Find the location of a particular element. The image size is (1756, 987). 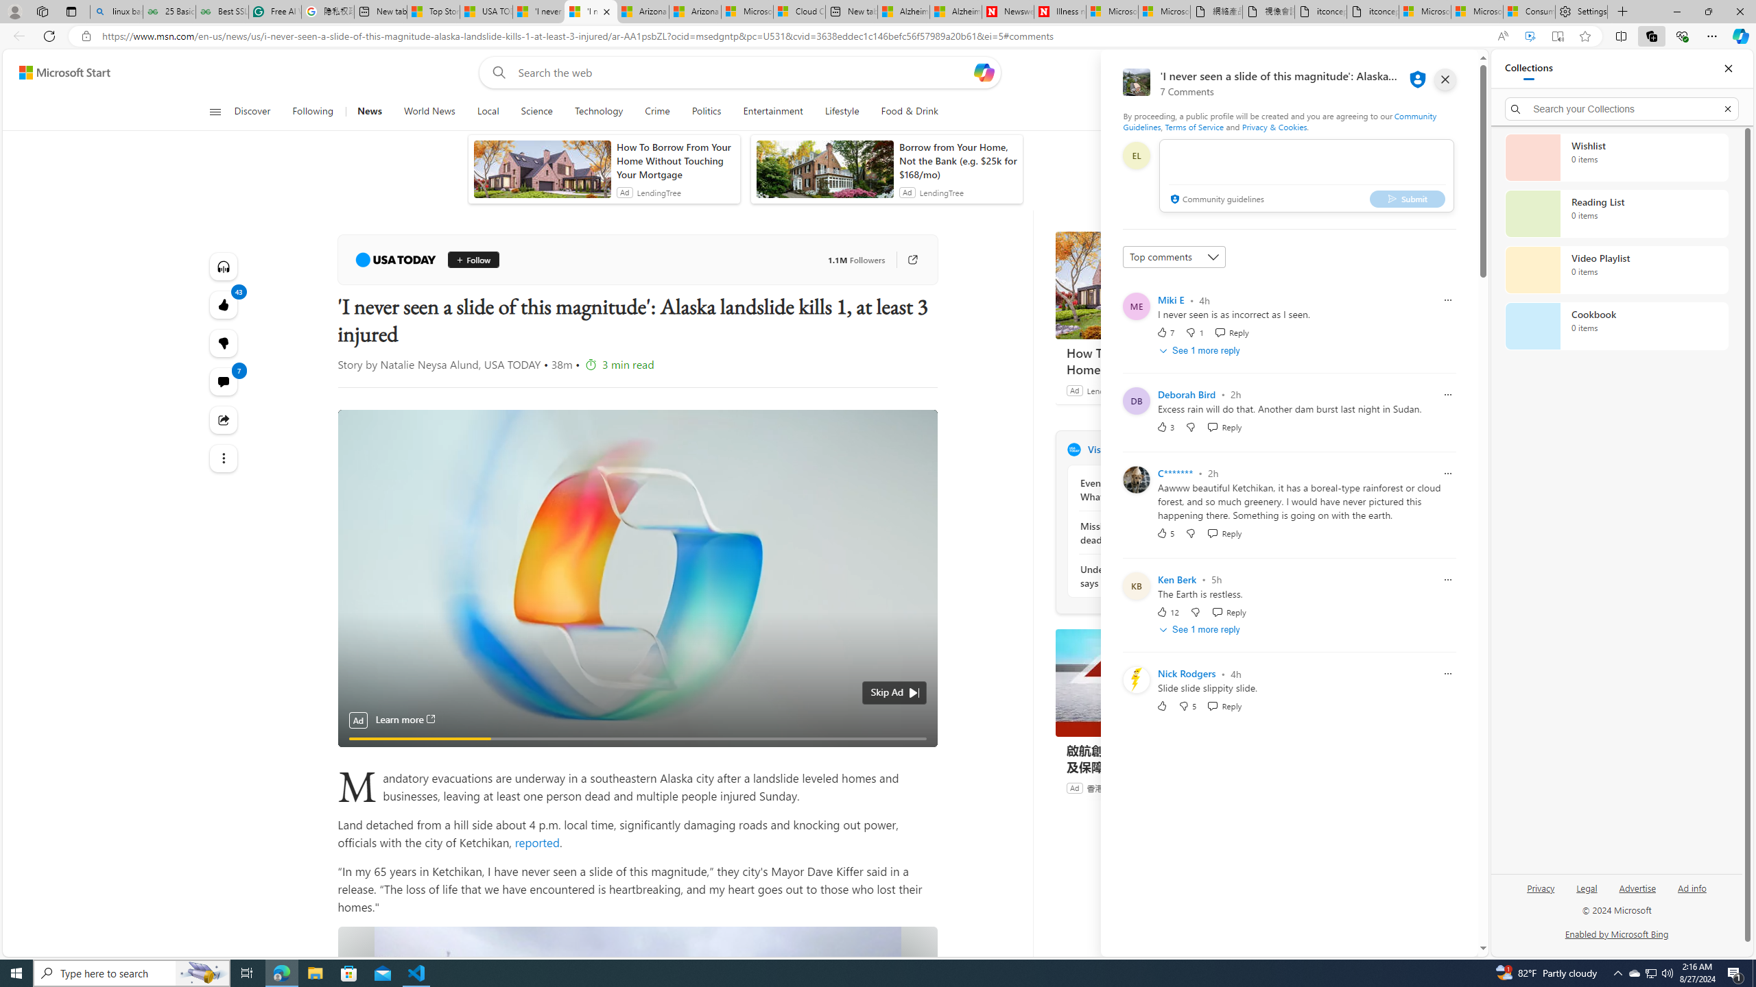

Privacy & Cookies is located at coordinates (1274, 126).